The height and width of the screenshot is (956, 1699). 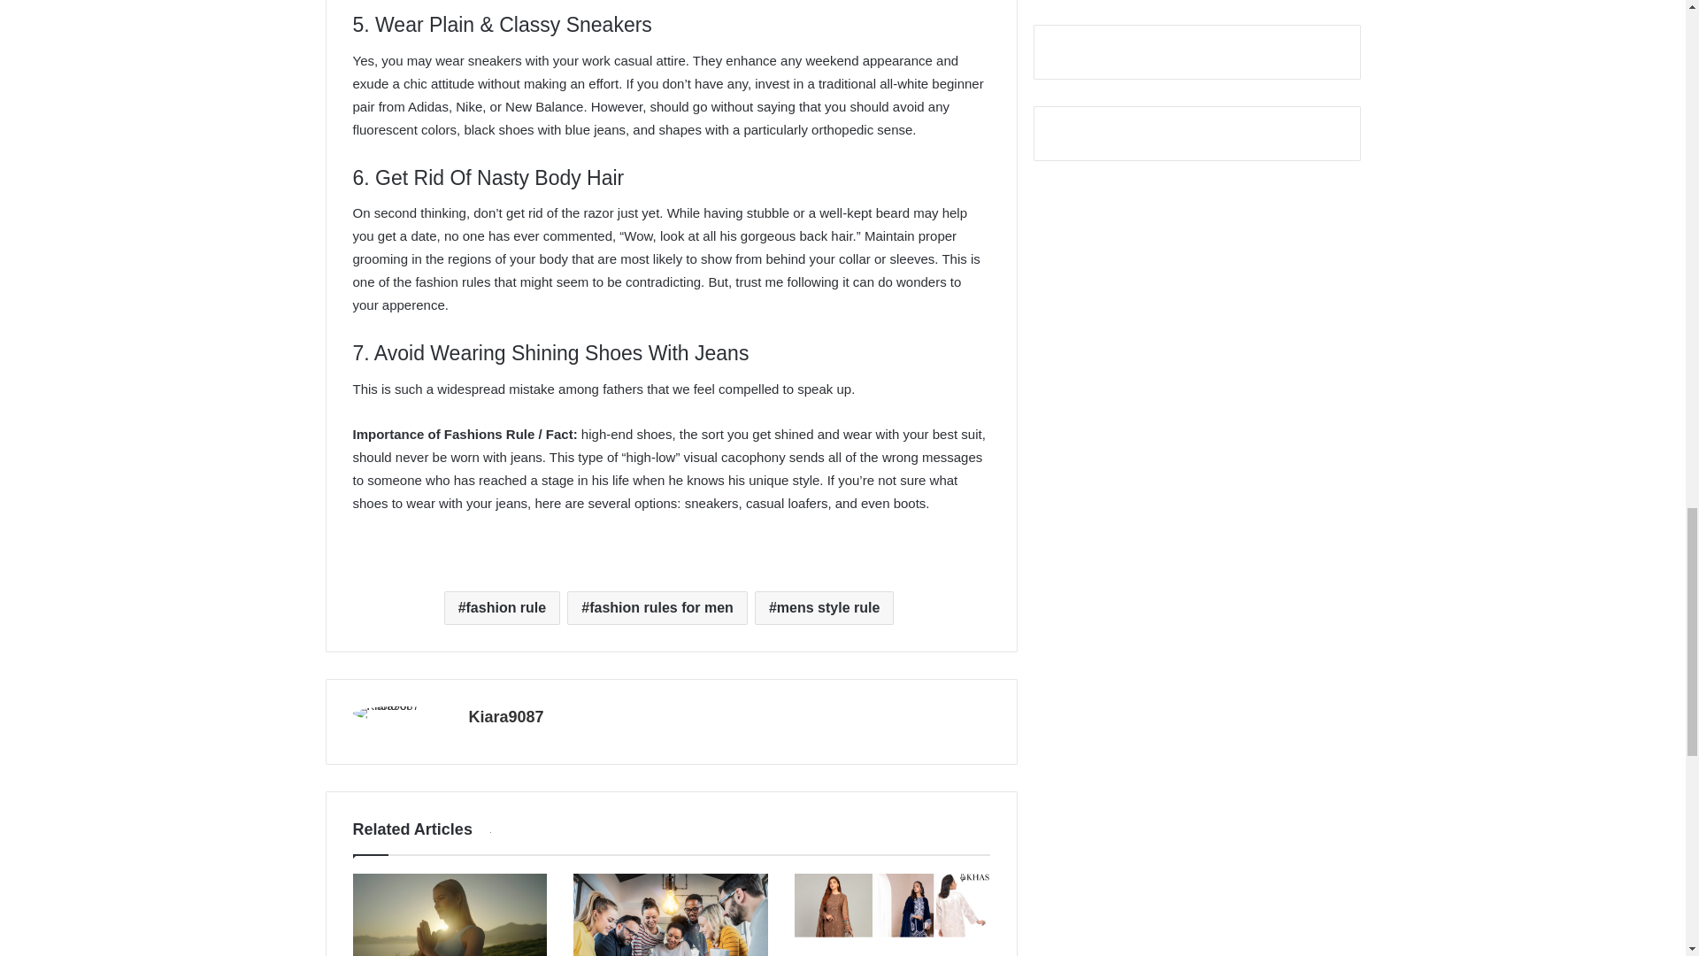 What do you see at coordinates (657, 608) in the screenshot?
I see `fashion rules for men` at bounding box center [657, 608].